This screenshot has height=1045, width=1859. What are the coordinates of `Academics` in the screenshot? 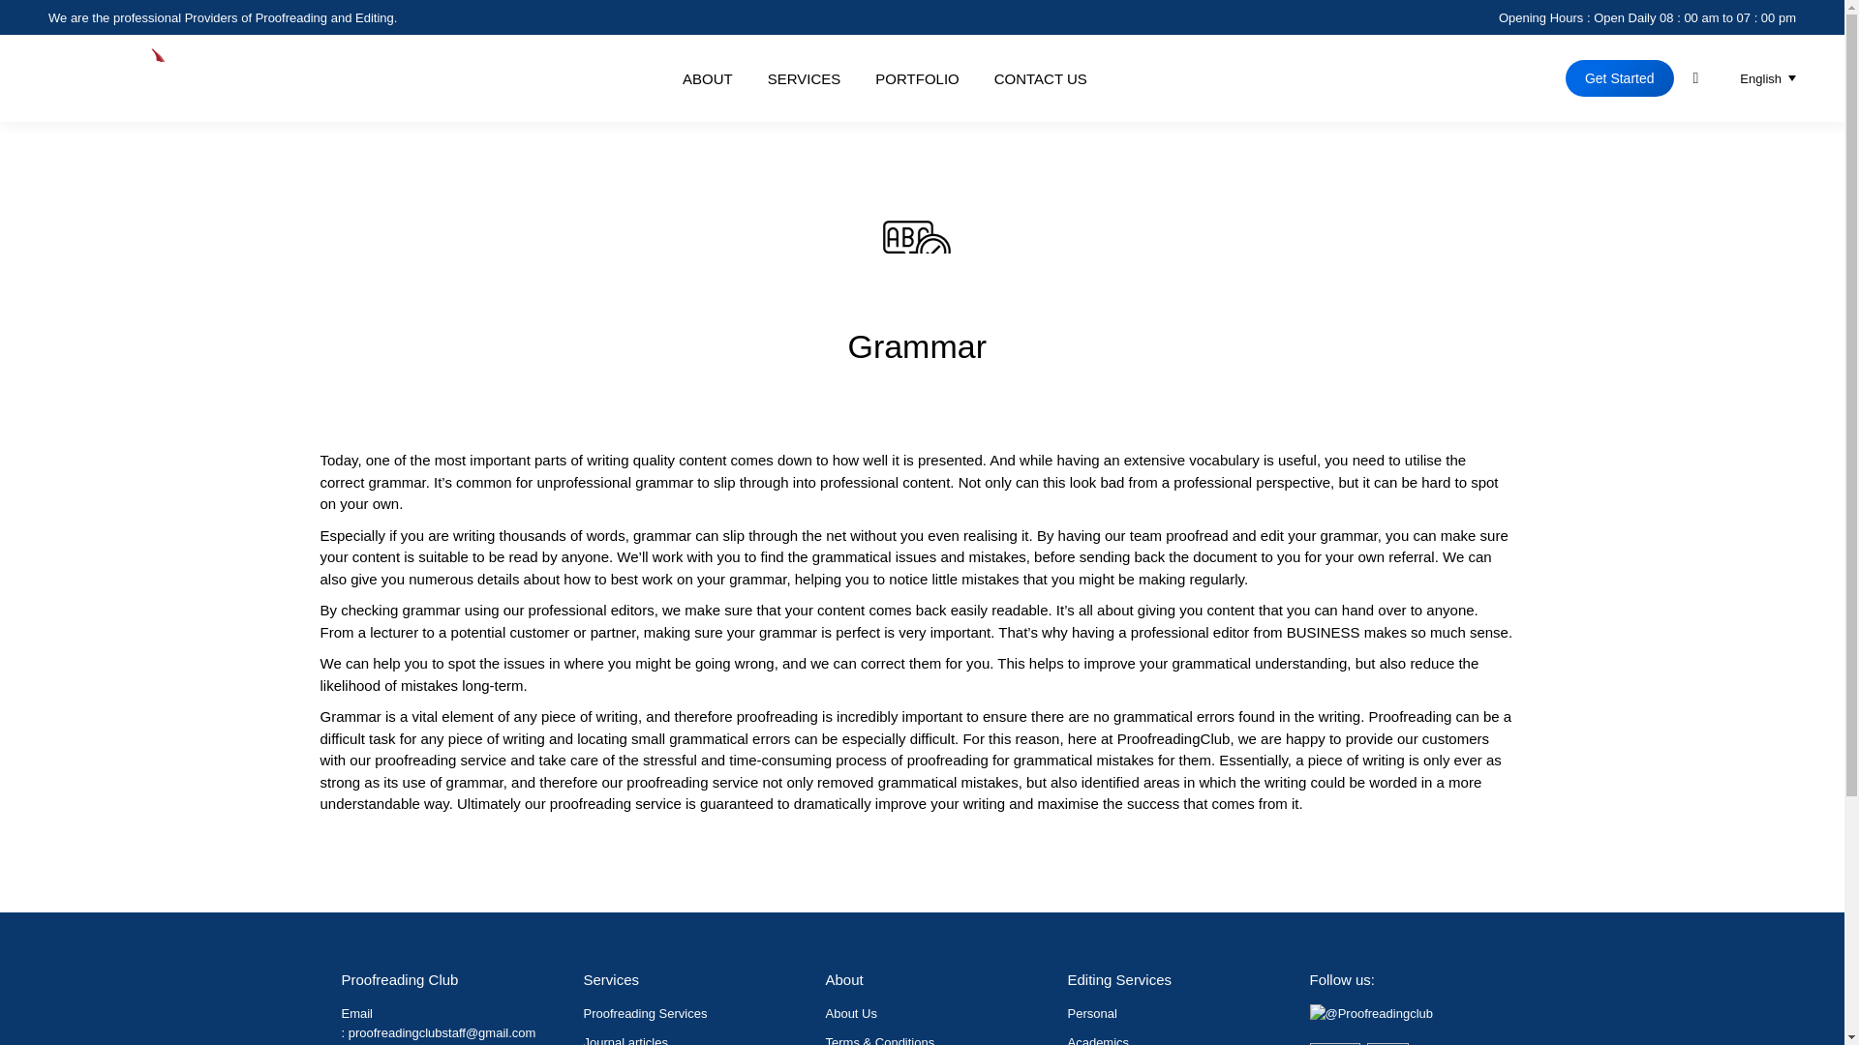 It's located at (1098, 1040).